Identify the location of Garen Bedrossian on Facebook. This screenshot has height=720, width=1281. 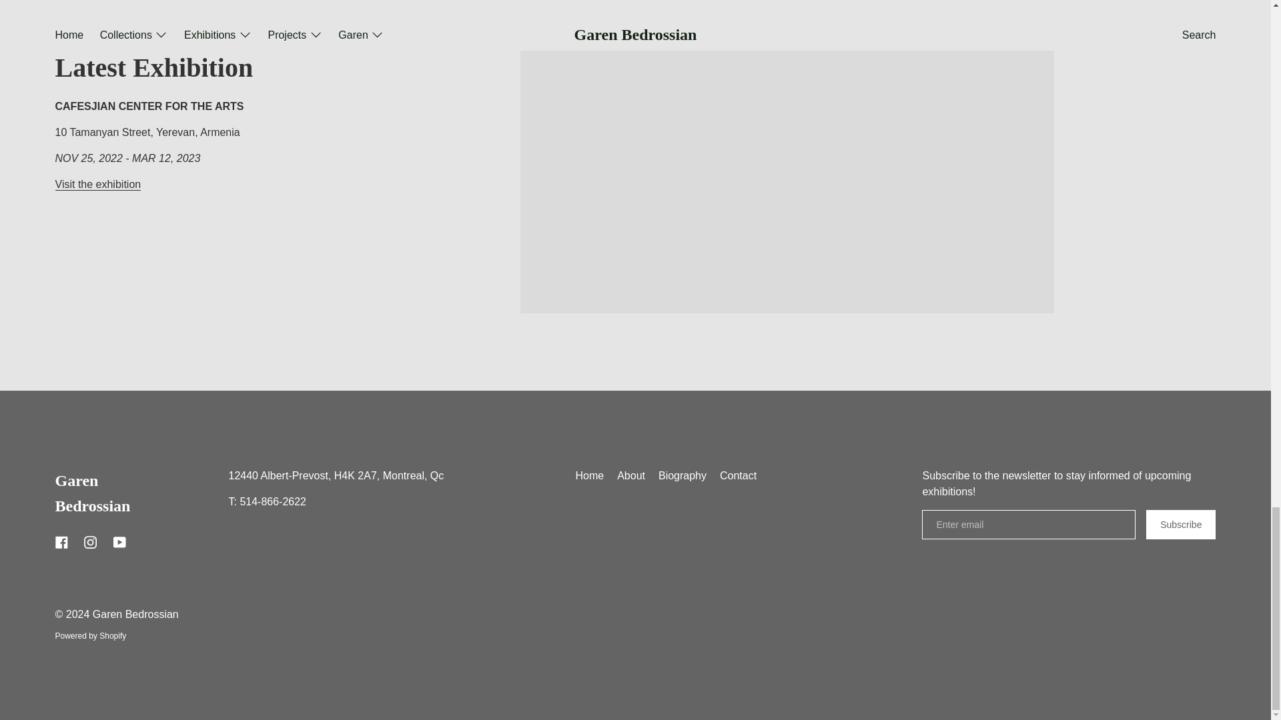
(61, 541).